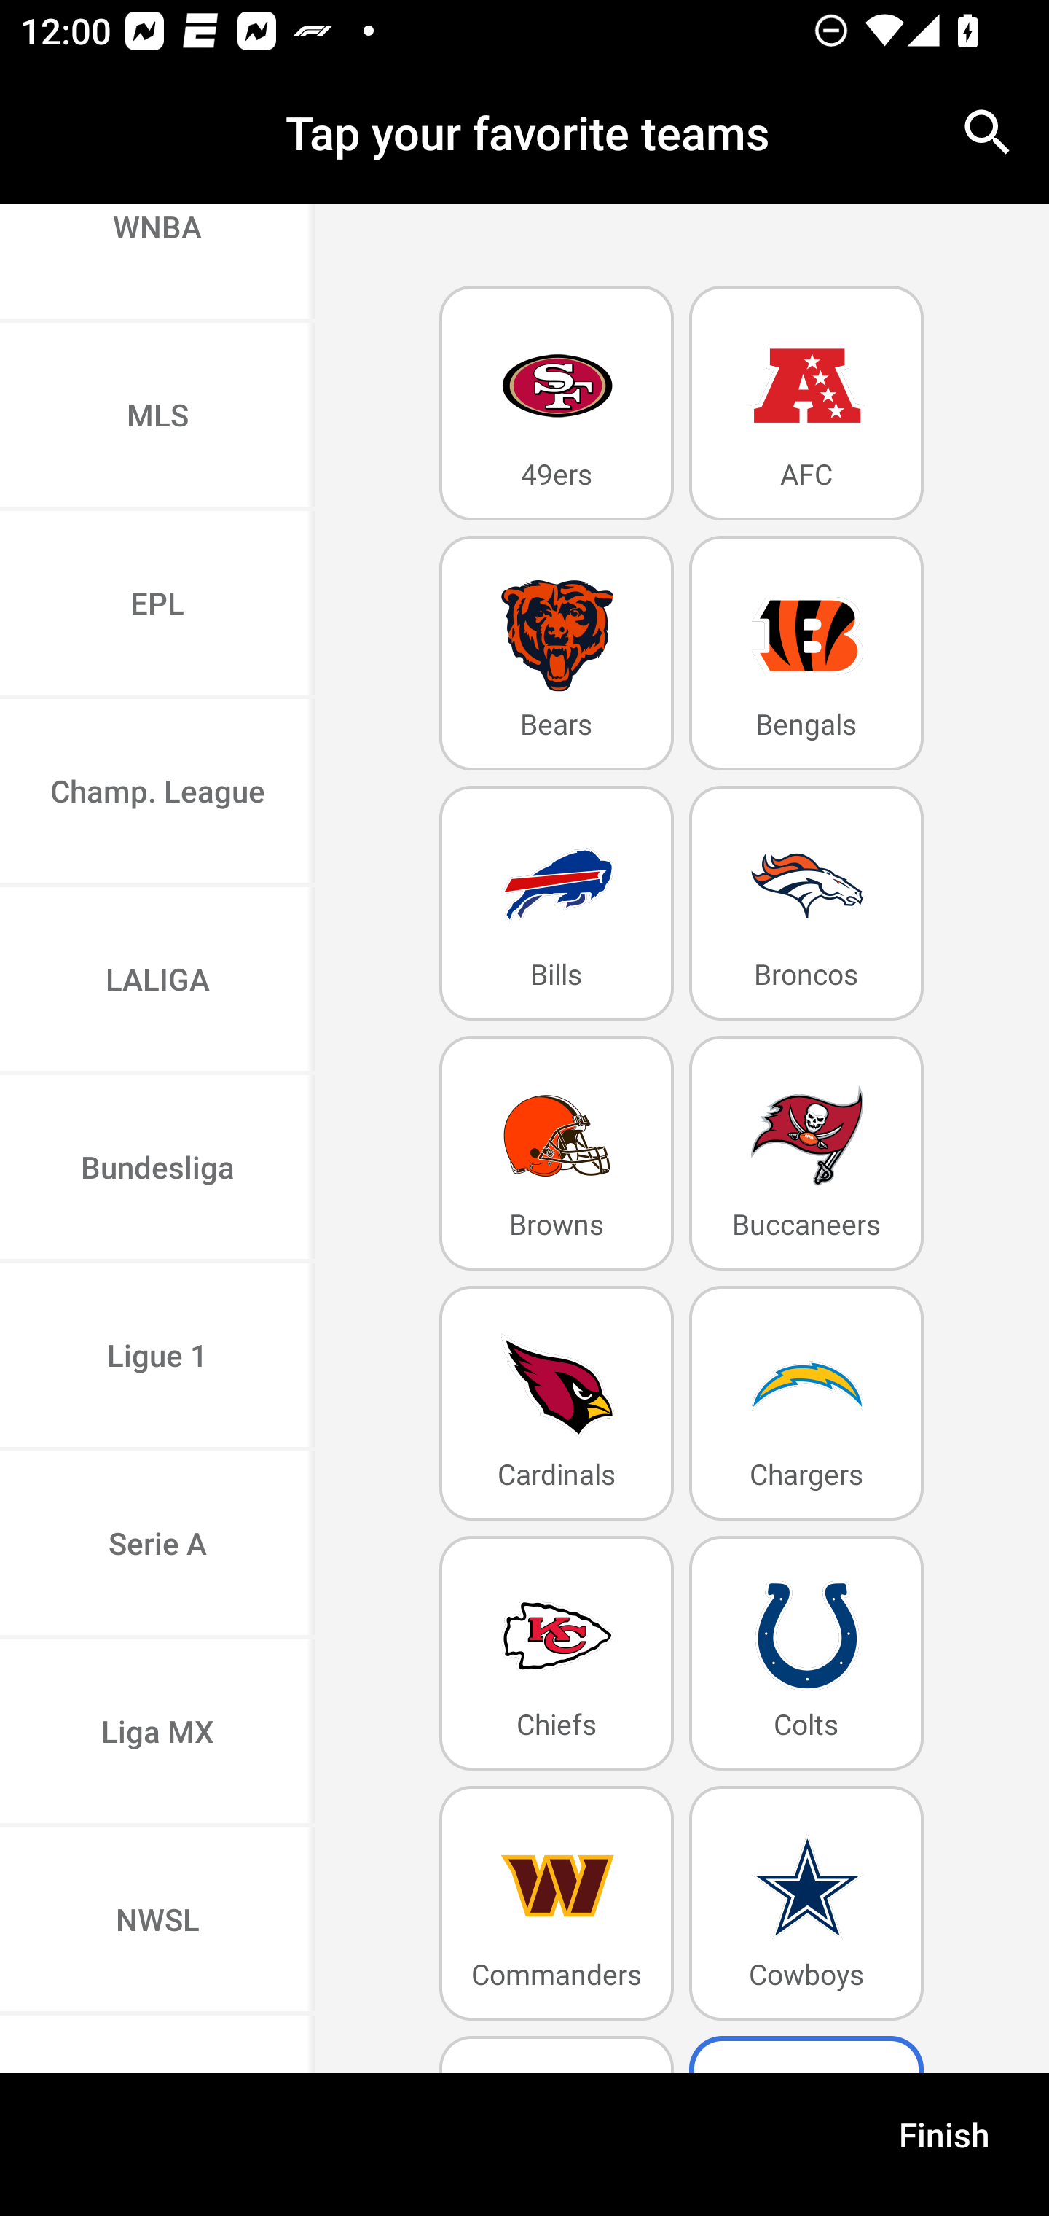 The image size is (1049, 2216). What do you see at coordinates (806, 904) in the screenshot?
I see `Broncos` at bounding box center [806, 904].